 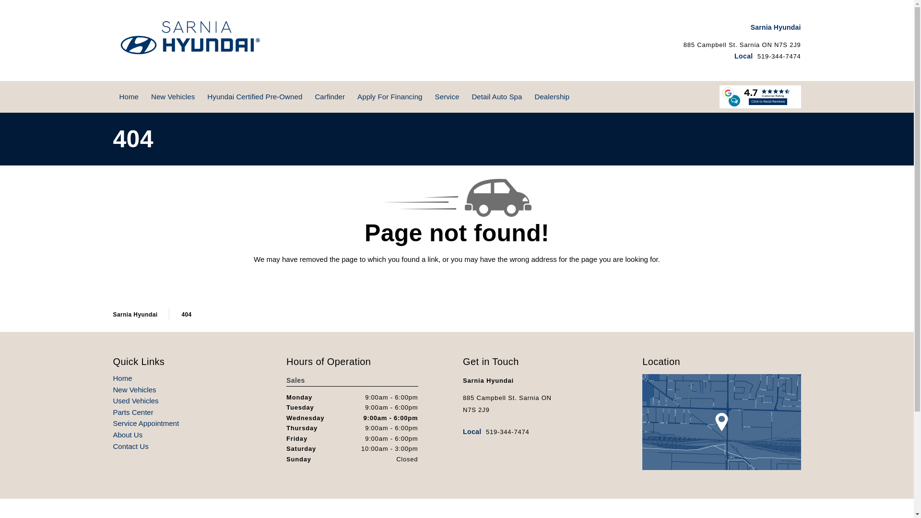 What do you see at coordinates (135, 389) in the screenshot?
I see `New Vehicles` at bounding box center [135, 389].